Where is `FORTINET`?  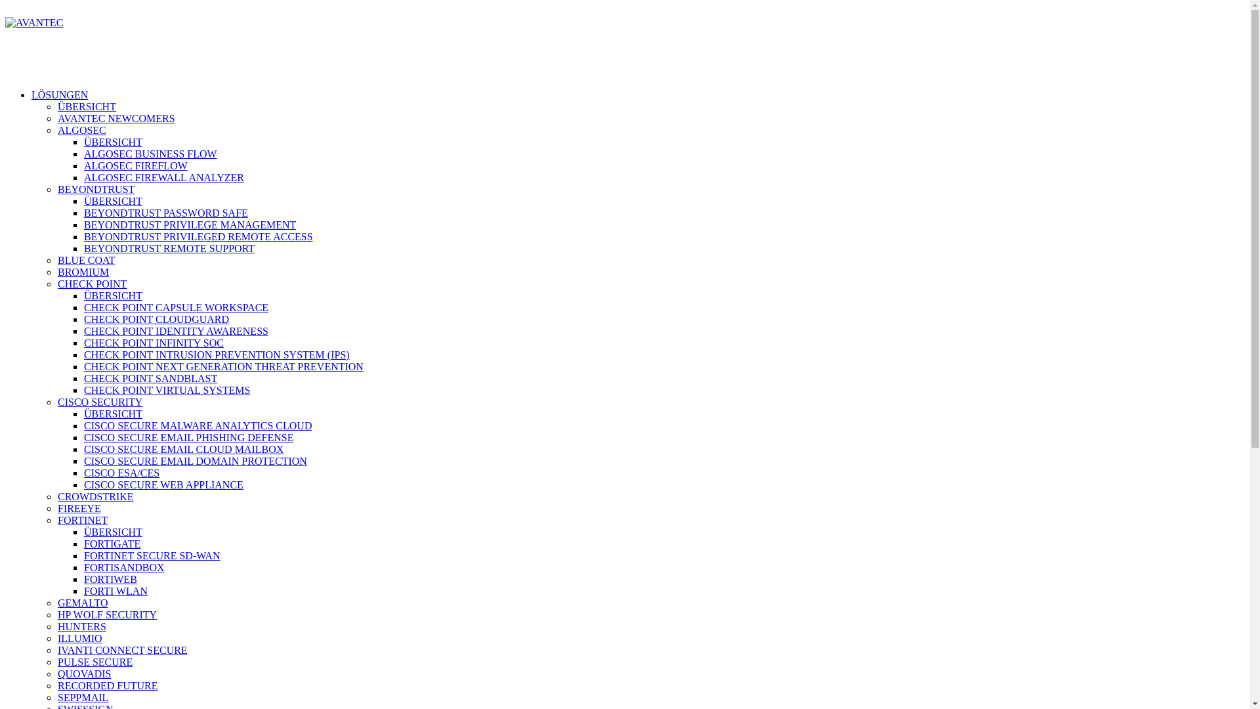
FORTINET is located at coordinates (83, 520).